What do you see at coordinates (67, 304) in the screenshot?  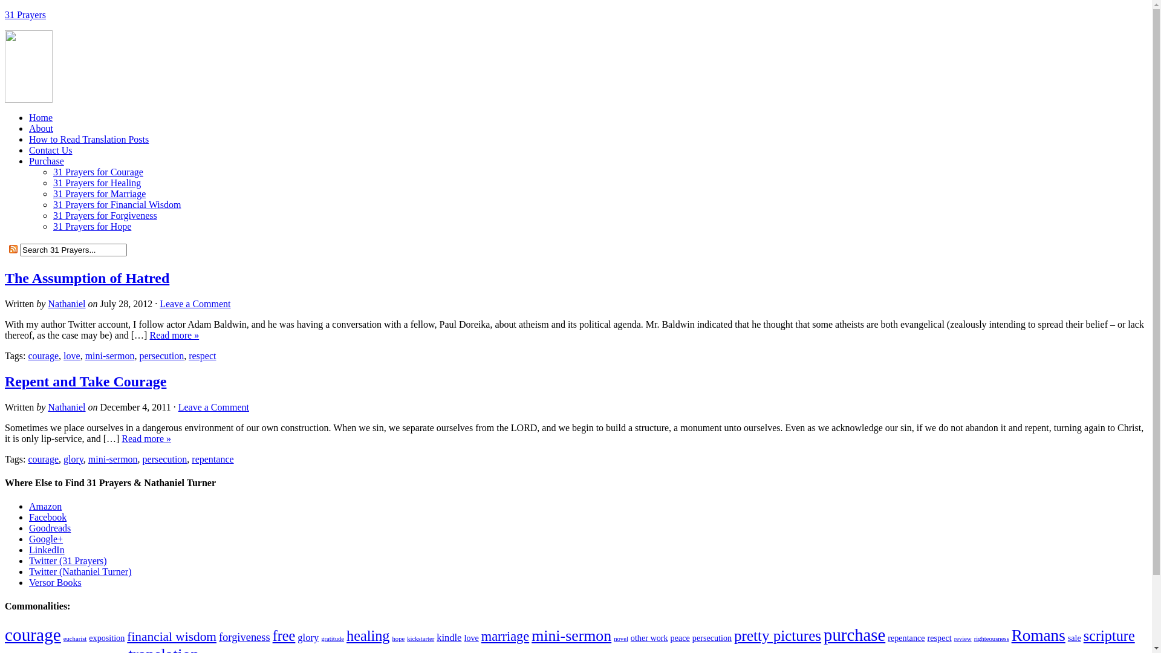 I see `Nathaniel` at bounding box center [67, 304].